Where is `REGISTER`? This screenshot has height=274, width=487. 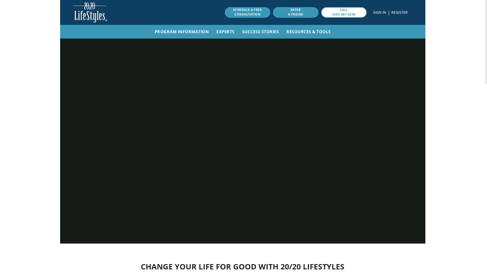
REGISTER is located at coordinates (399, 12).